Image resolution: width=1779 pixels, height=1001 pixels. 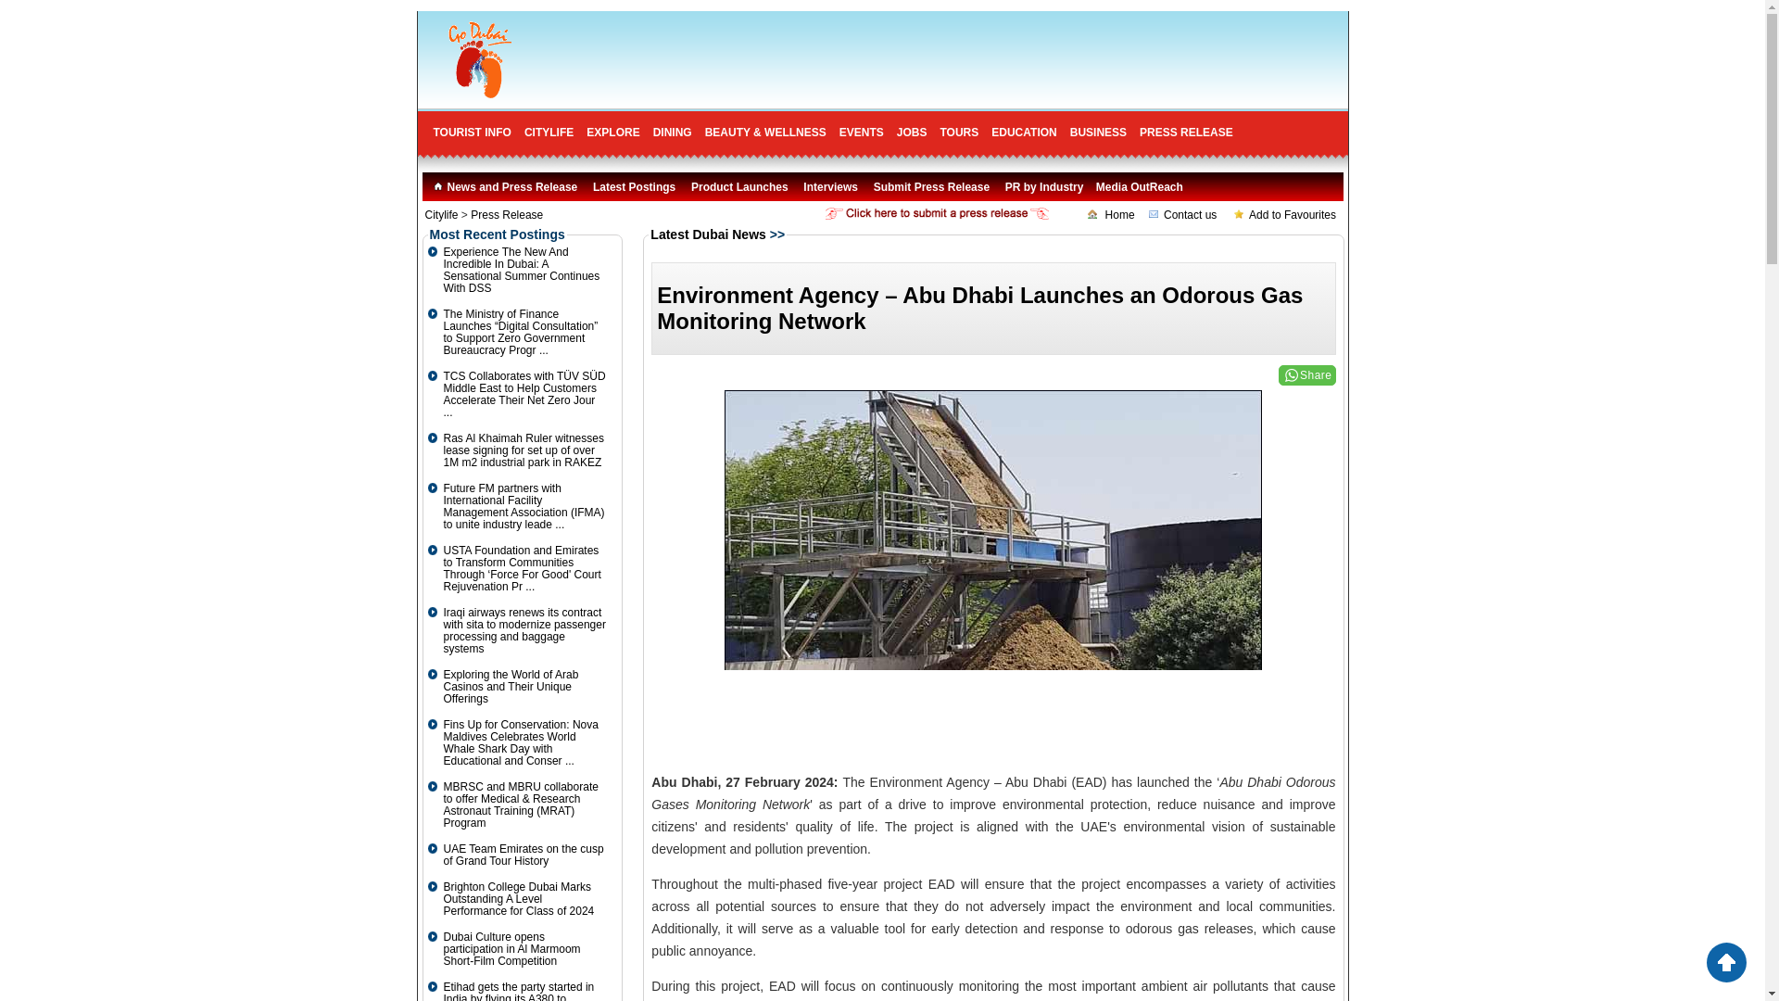 I want to click on EDUCATION, so click(x=1023, y=132).